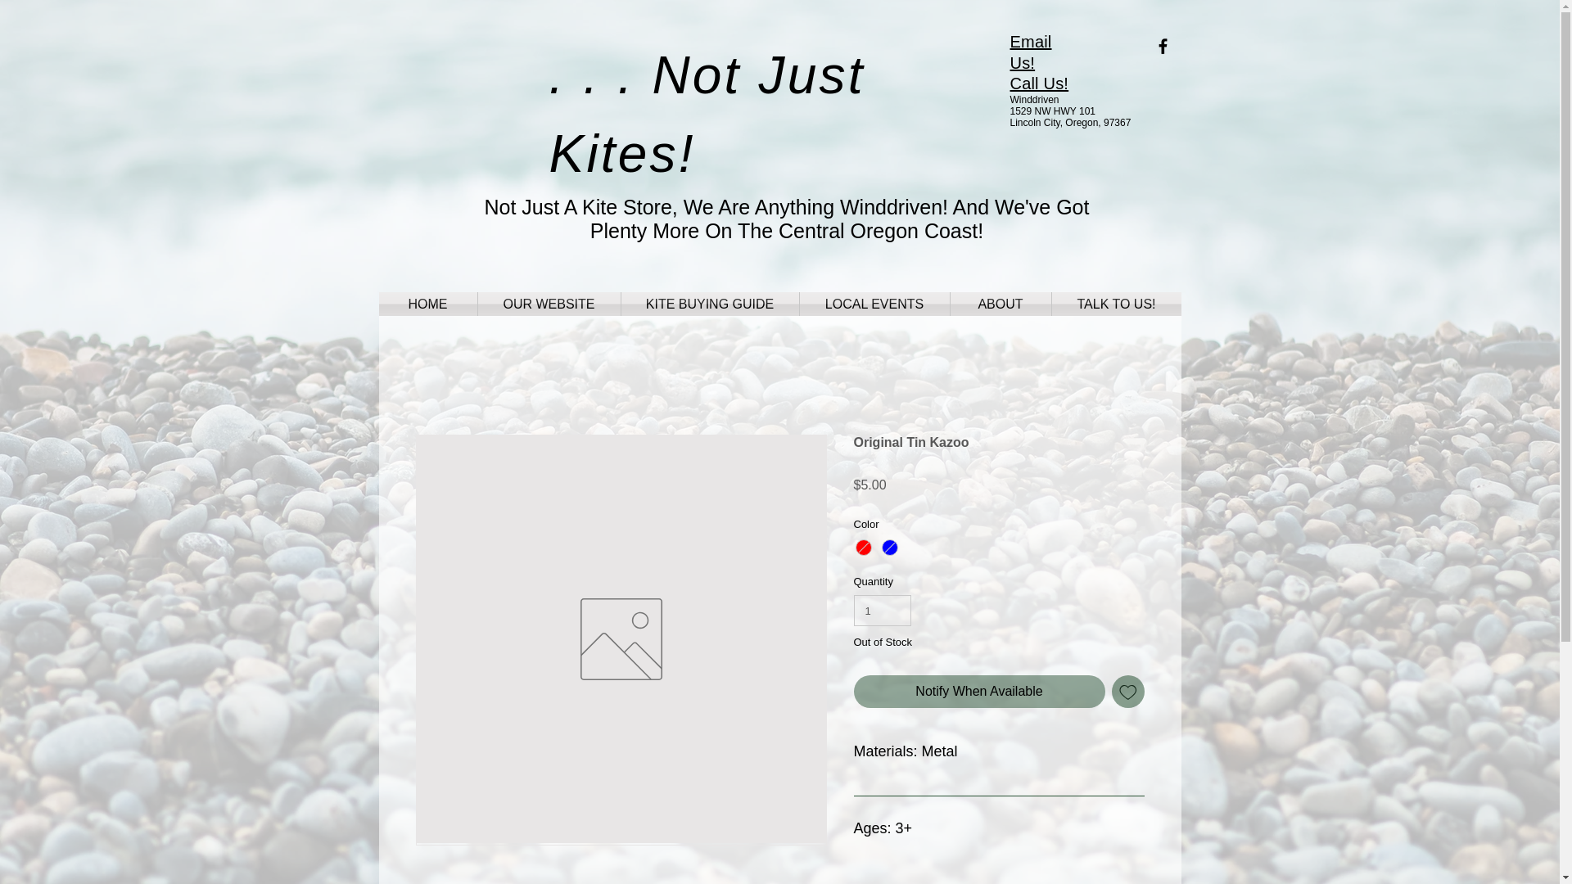  Describe the element at coordinates (709, 304) in the screenshot. I see `KITE BUYING GUIDE` at that location.